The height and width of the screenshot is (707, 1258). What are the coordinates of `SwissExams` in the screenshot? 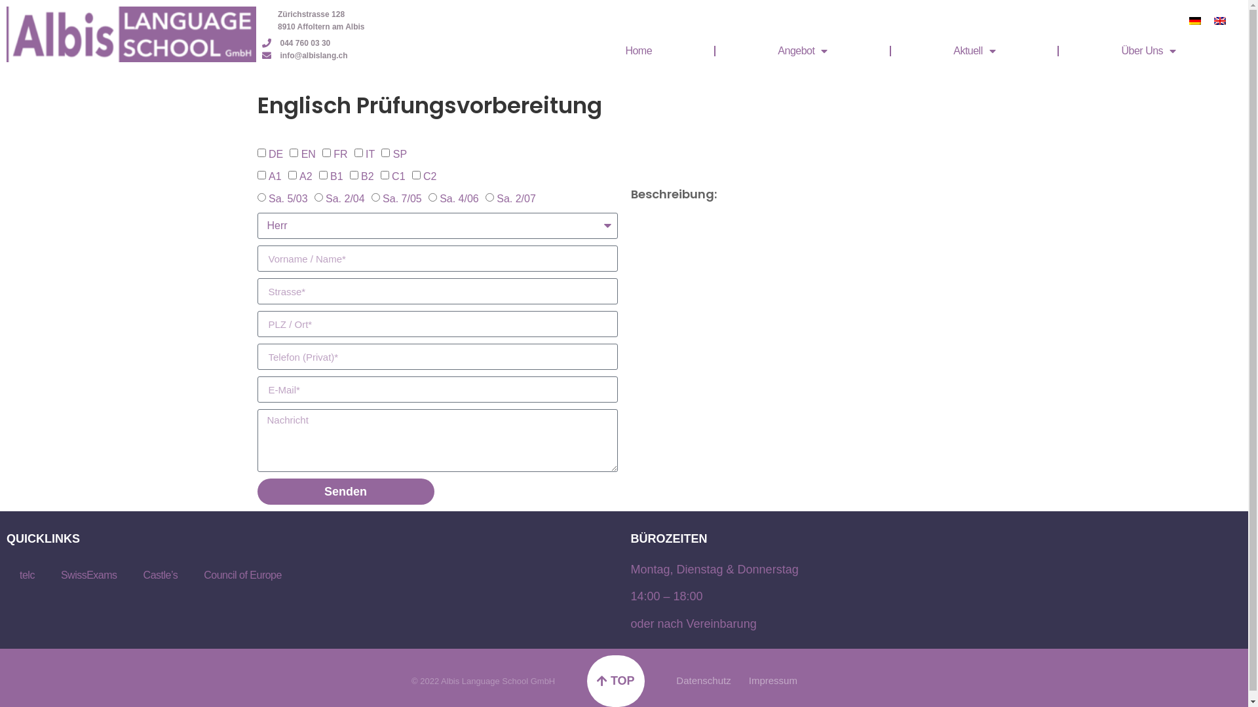 It's located at (89, 575).